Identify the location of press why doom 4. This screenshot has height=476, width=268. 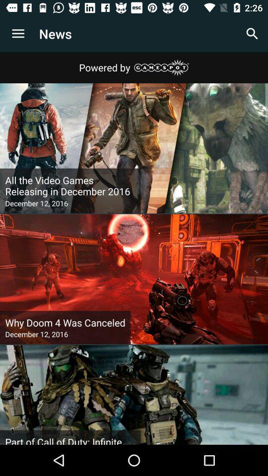
(65, 322).